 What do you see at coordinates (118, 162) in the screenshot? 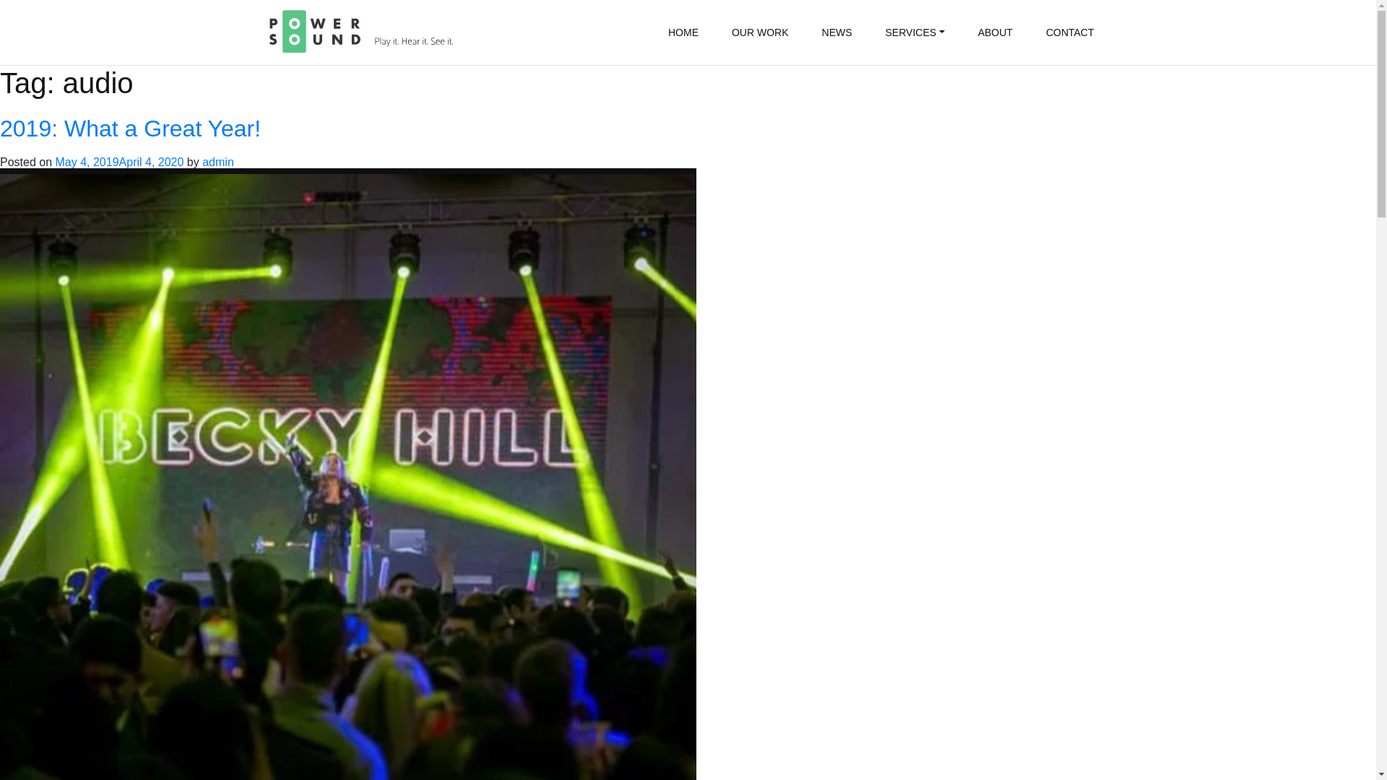
I see `May 4, 2019April 4, 2020` at bounding box center [118, 162].